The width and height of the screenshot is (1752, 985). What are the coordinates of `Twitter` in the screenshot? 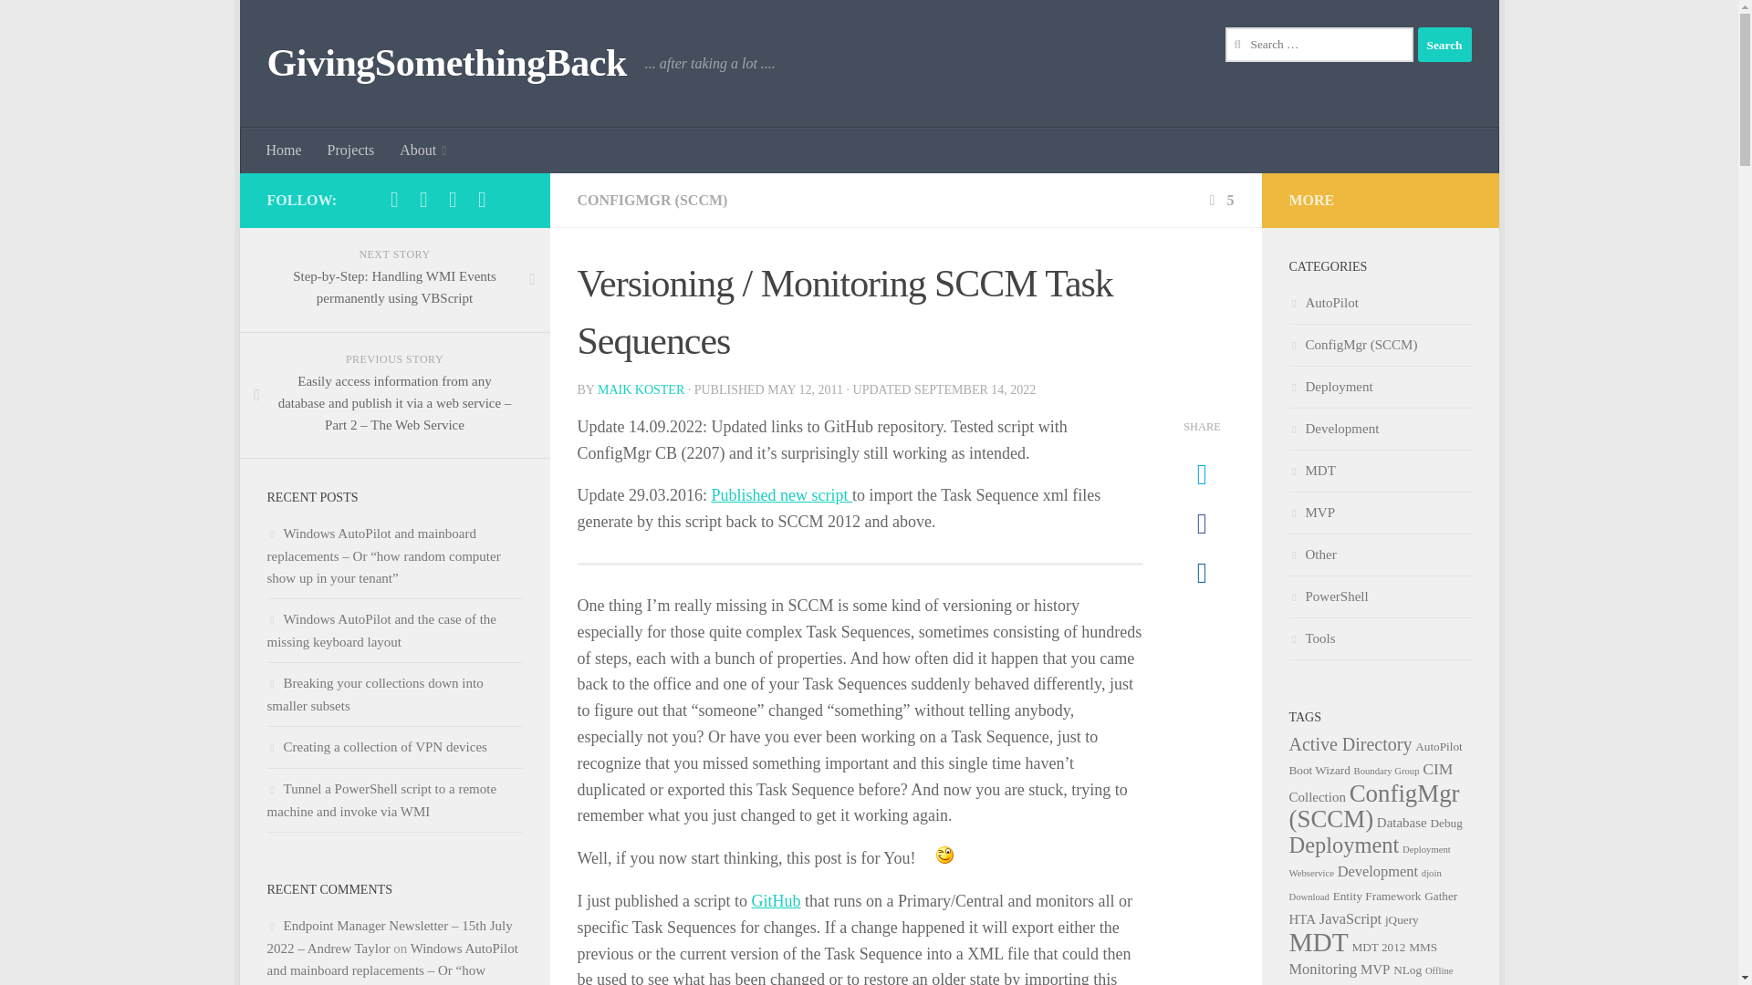 It's located at (394, 200).